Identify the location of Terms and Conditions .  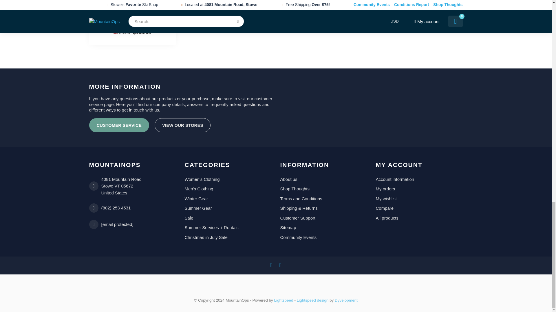
(323, 199).